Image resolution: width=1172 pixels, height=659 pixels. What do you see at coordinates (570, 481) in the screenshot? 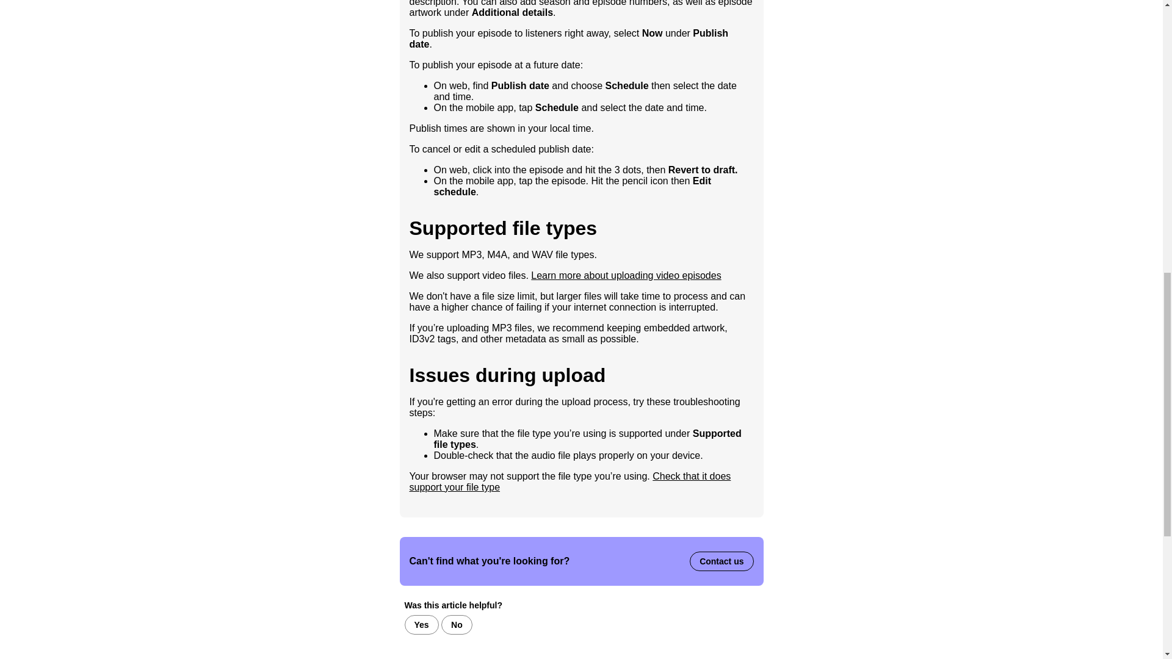
I see `Check that it does support your file type` at bounding box center [570, 481].